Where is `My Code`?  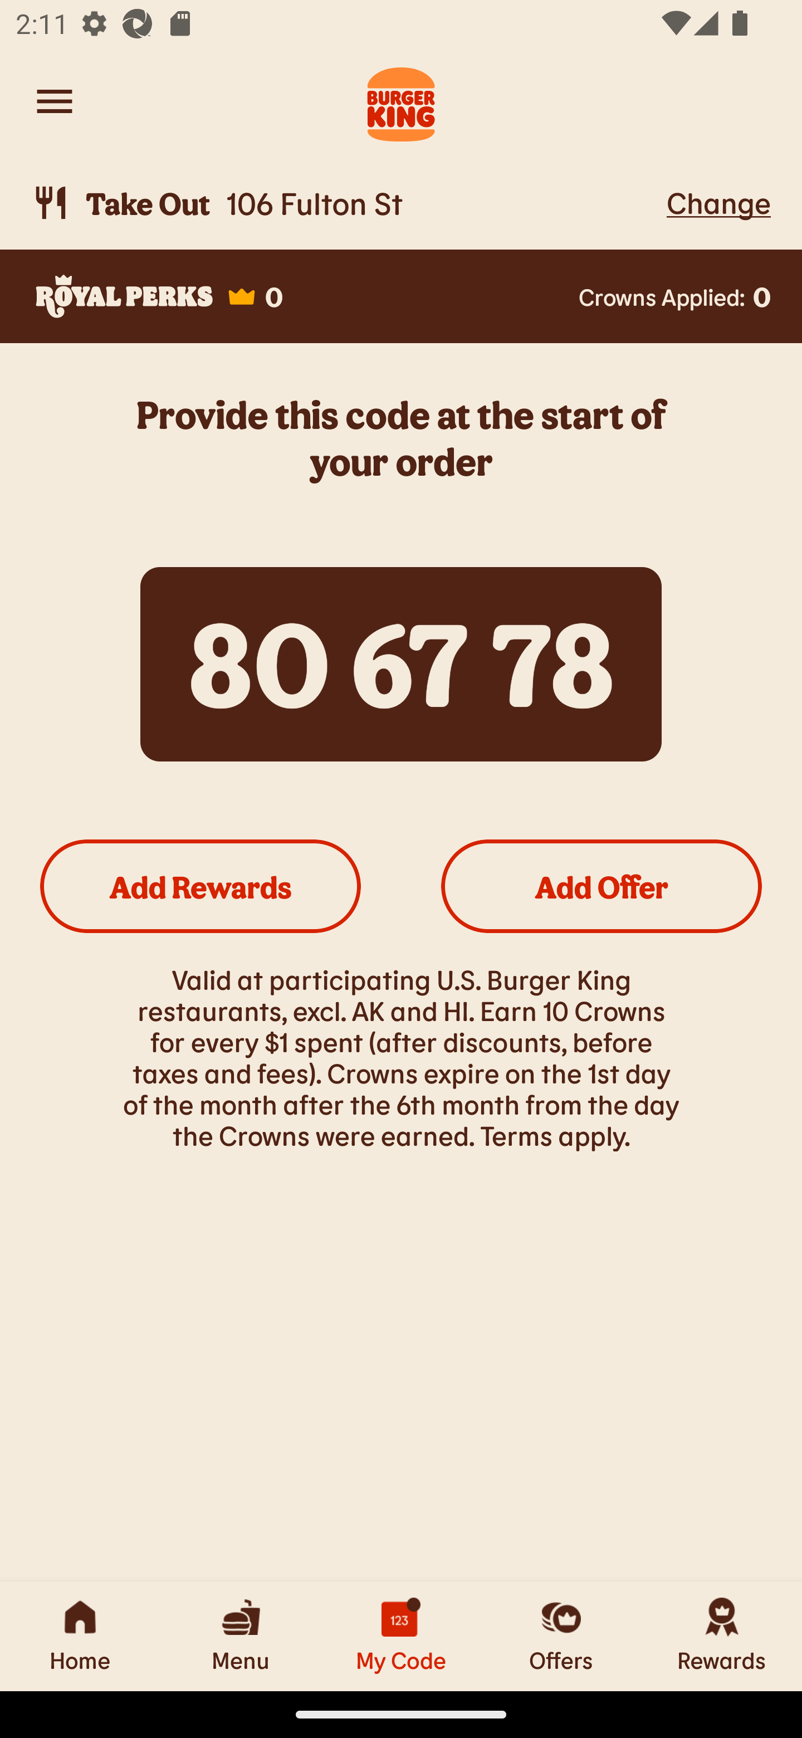 My Code is located at coordinates (401, 1636).